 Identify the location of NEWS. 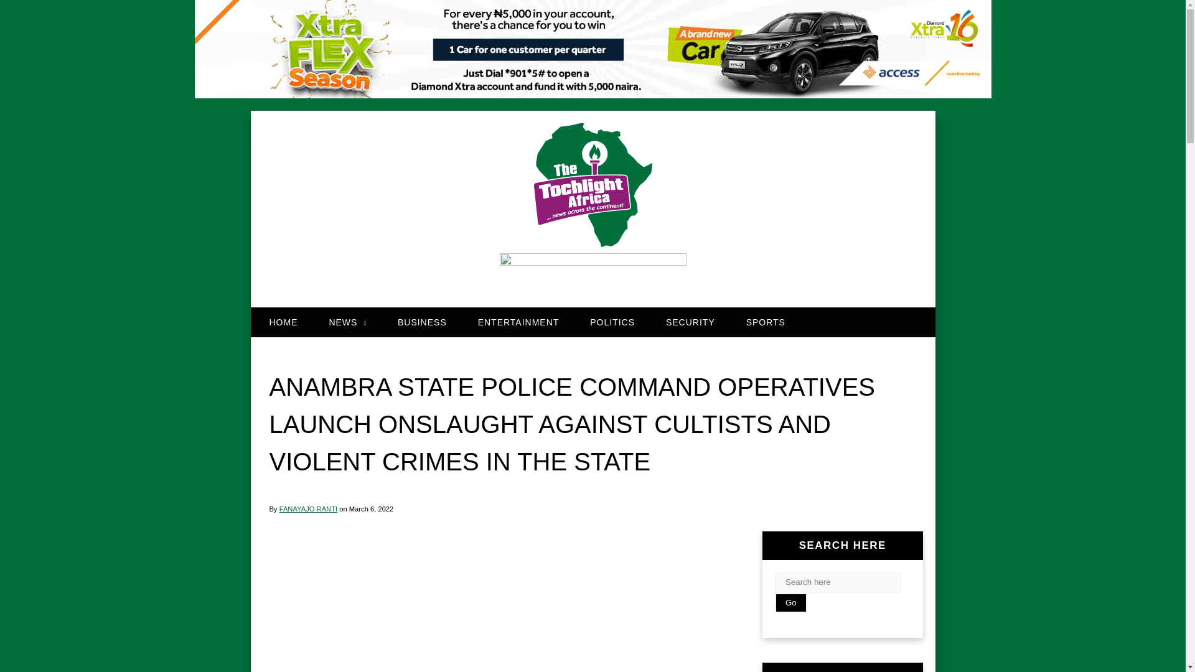
(347, 322).